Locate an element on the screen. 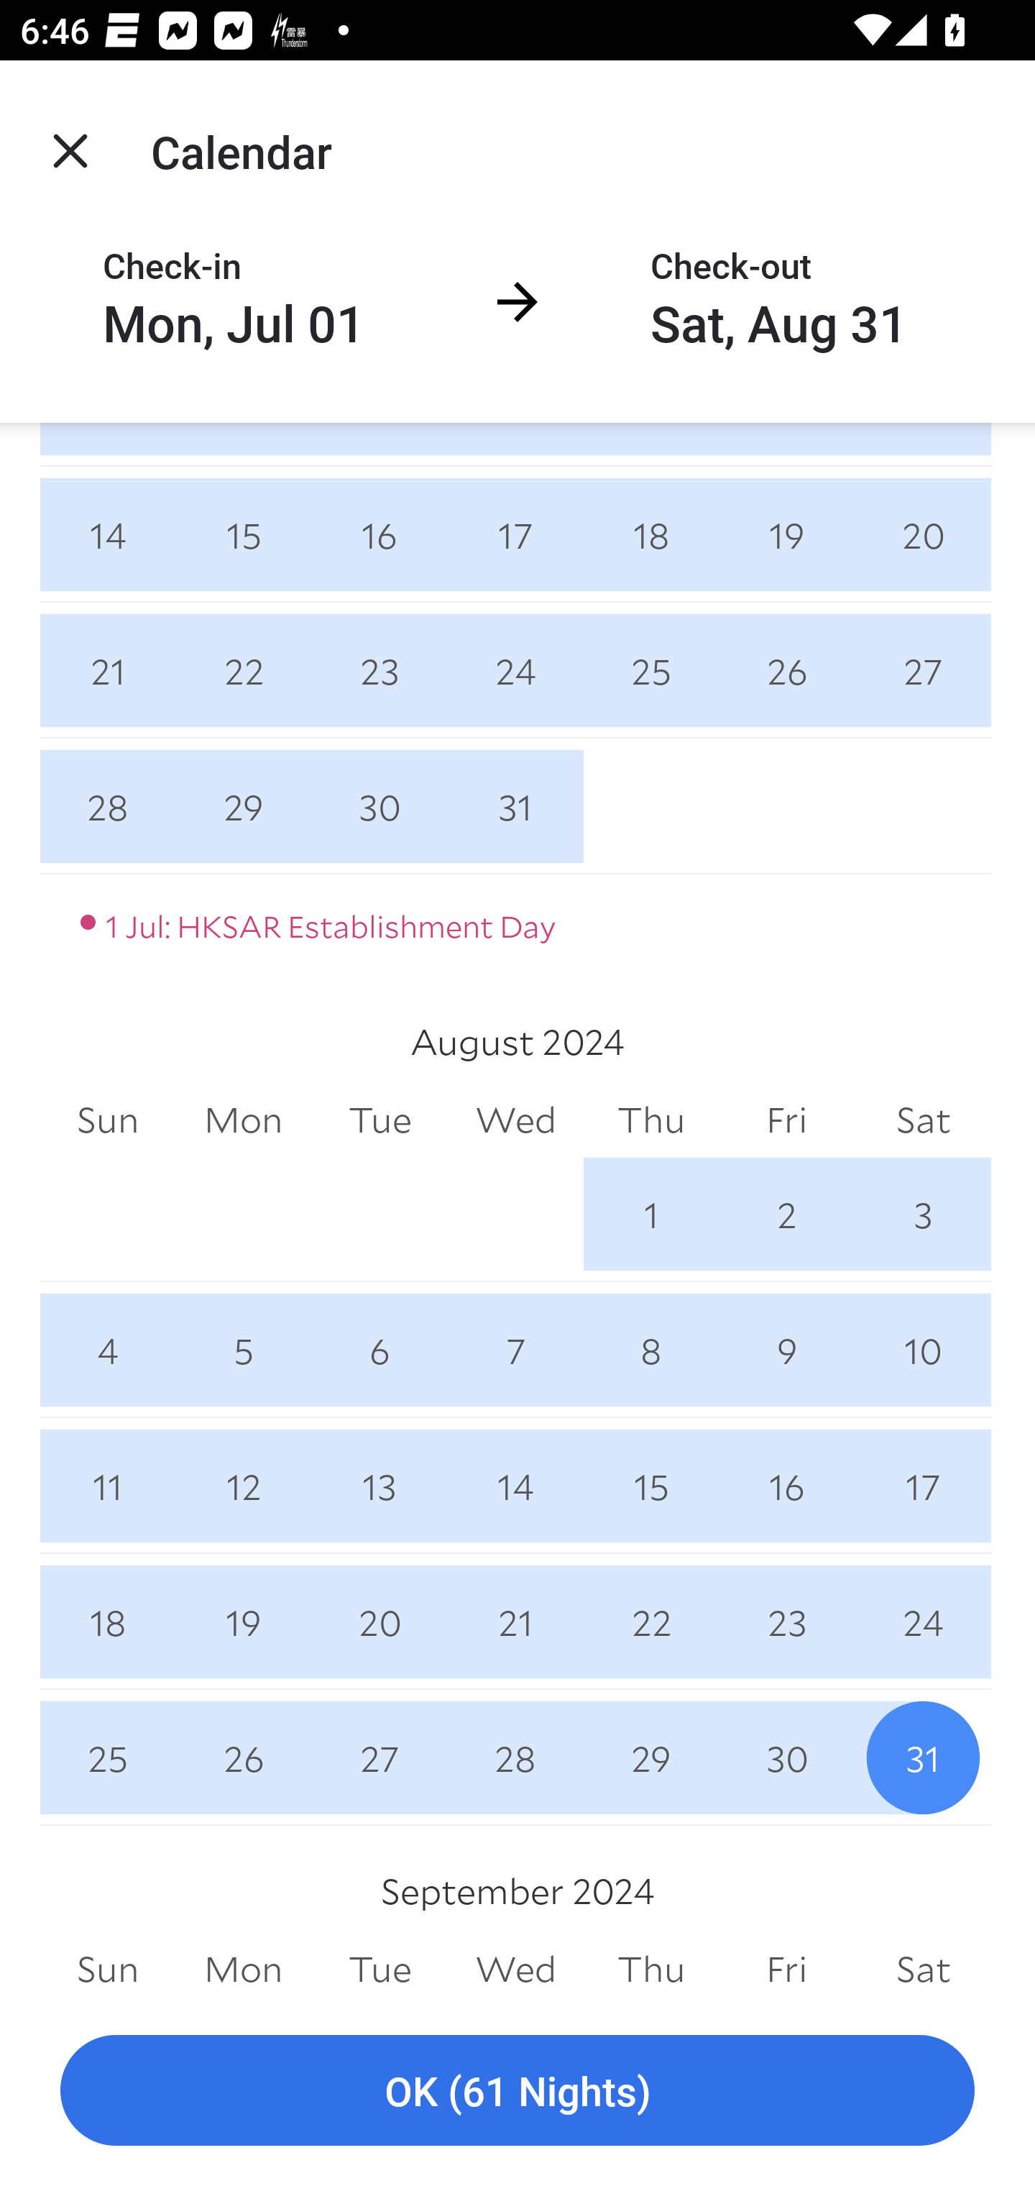  24 24 July 2024 is located at coordinates (516, 671).